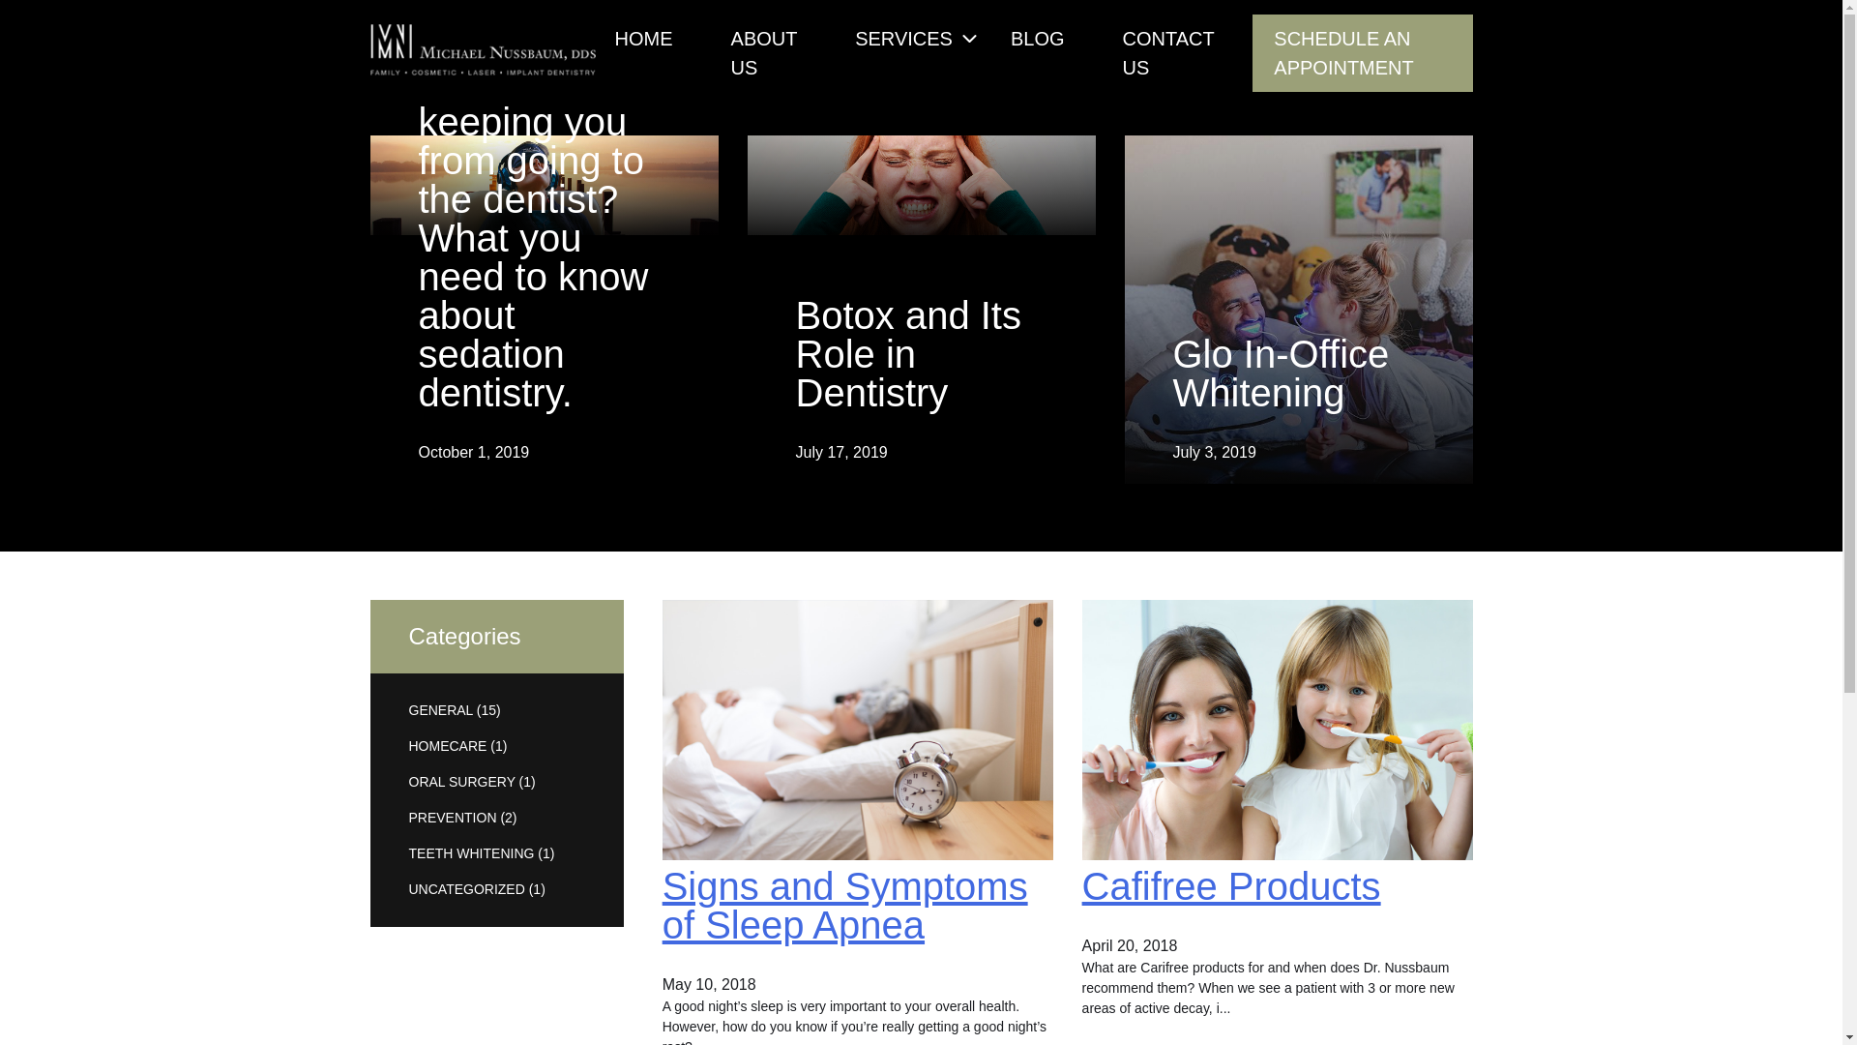 The image size is (1857, 1045). I want to click on PREVENTION, so click(453, 818).